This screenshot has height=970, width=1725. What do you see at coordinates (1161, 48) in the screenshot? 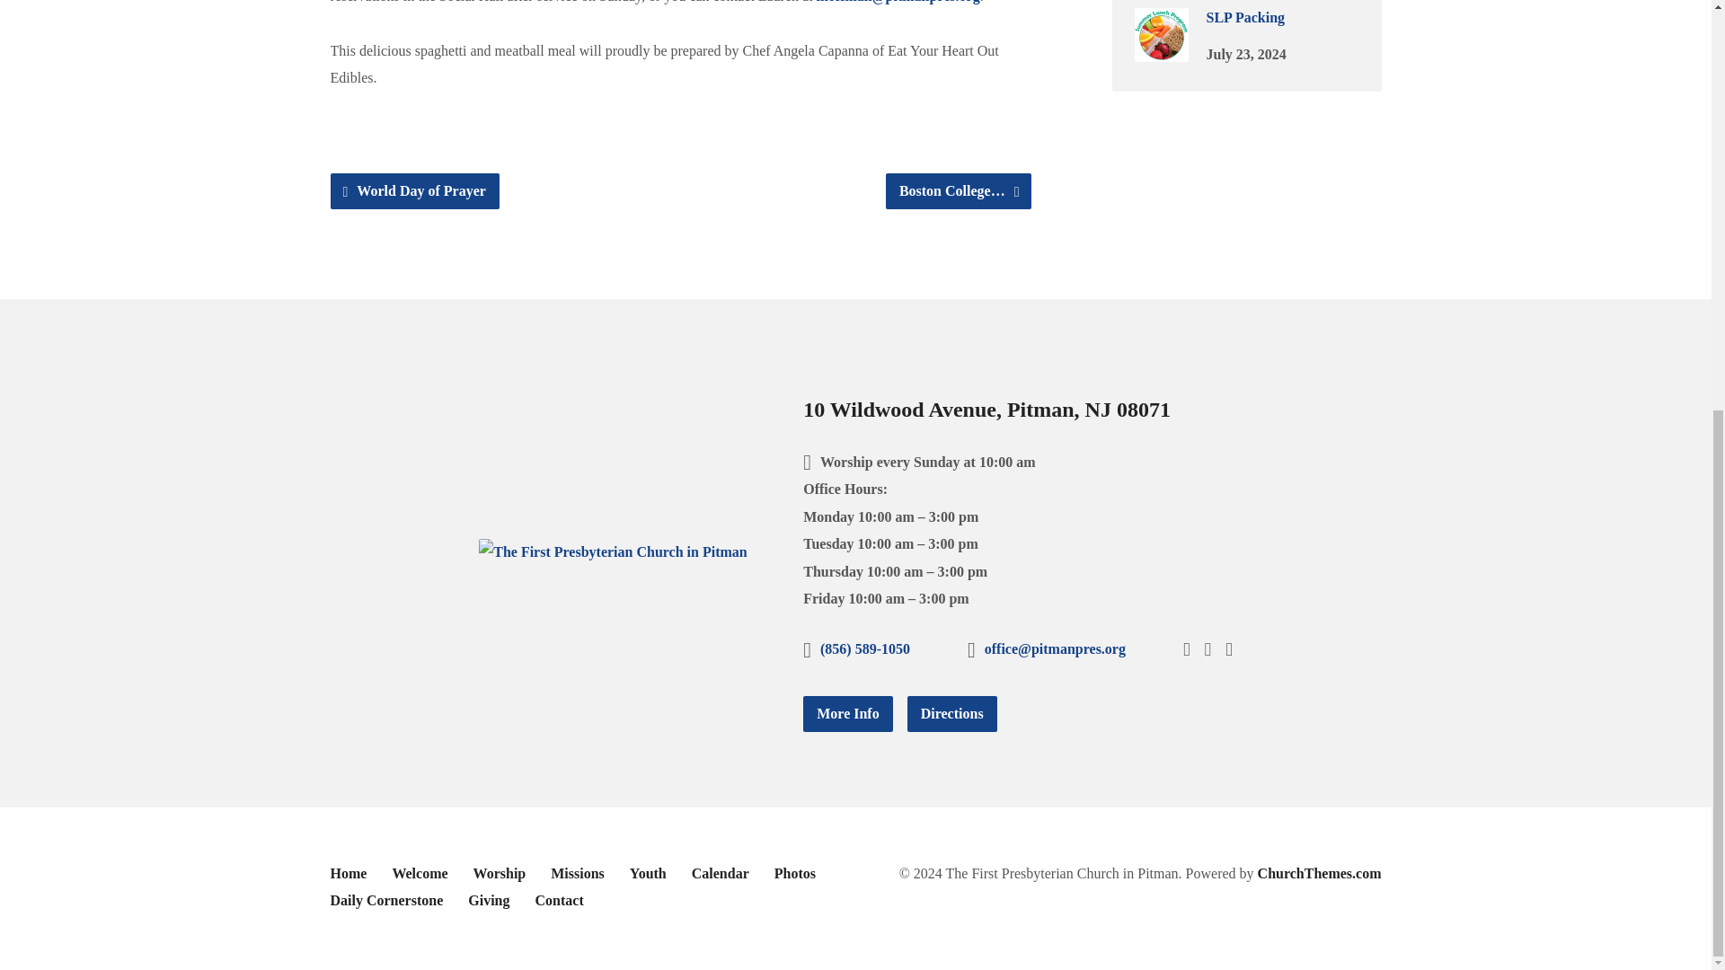
I see `SLP Packing` at bounding box center [1161, 48].